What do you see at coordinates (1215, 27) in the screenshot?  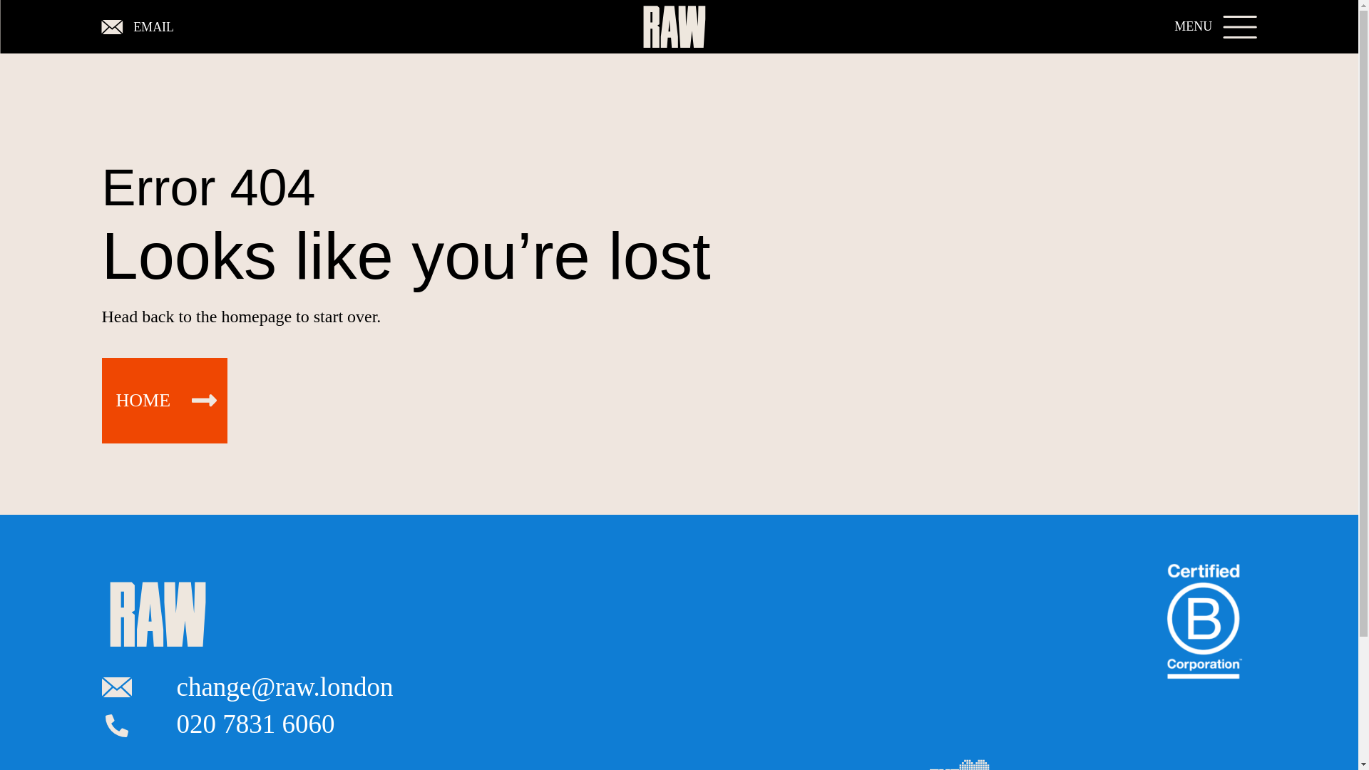 I see `MENU` at bounding box center [1215, 27].